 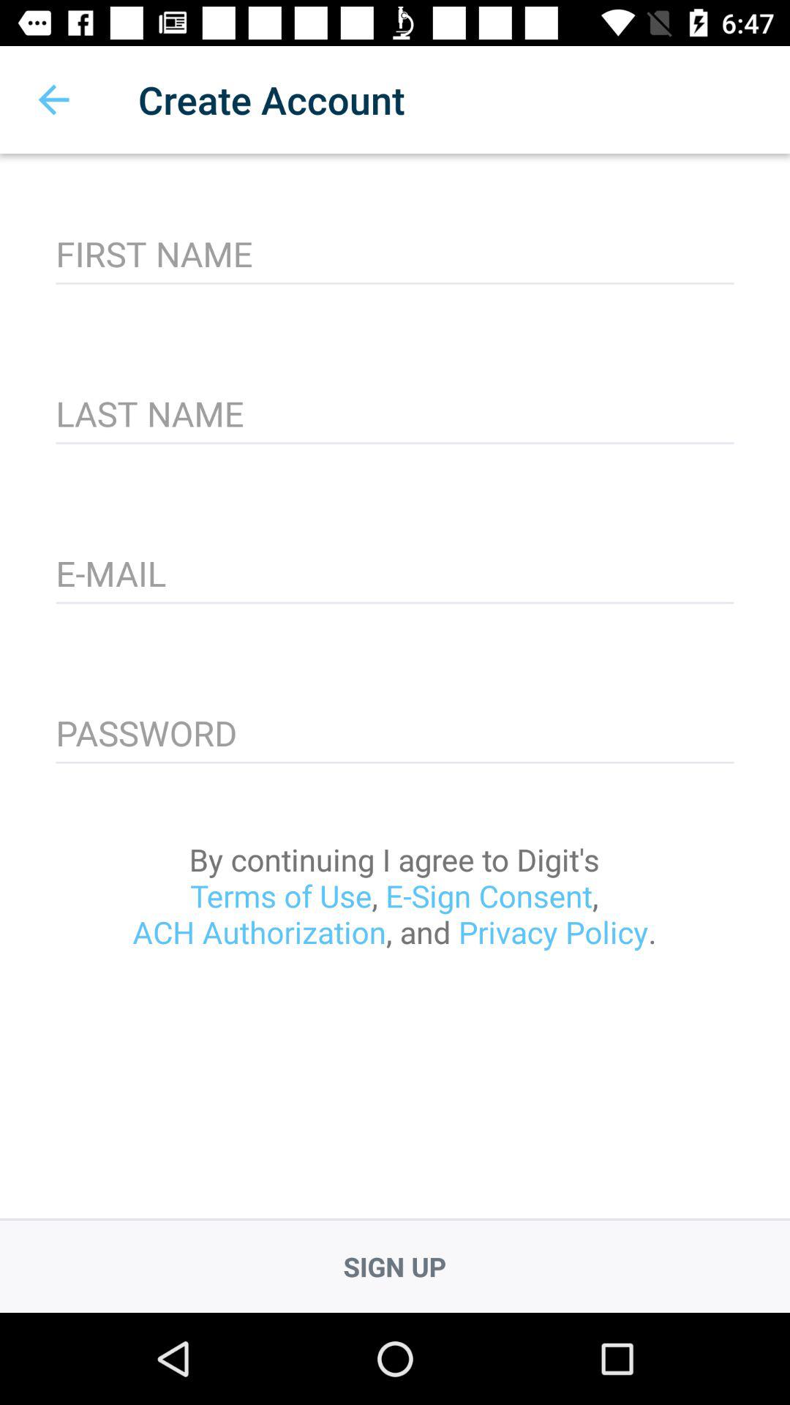 I want to click on select item above the by continuing i icon, so click(x=395, y=735).